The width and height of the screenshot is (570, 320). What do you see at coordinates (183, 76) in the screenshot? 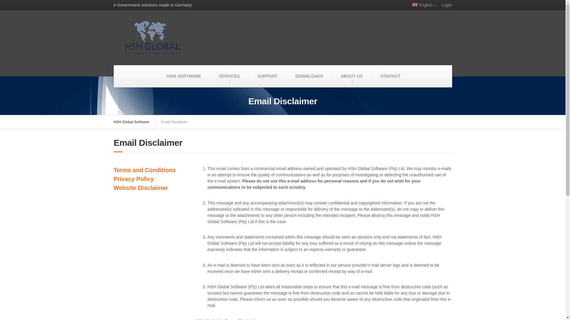
I see `VOIS SOFTWARE` at bounding box center [183, 76].